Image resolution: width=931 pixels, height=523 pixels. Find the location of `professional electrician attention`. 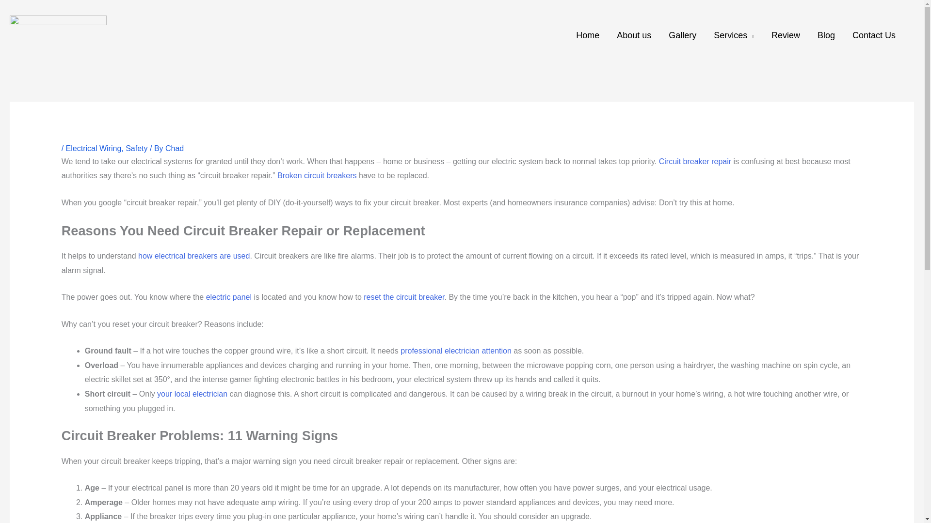

professional electrician attention is located at coordinates (456, 351).